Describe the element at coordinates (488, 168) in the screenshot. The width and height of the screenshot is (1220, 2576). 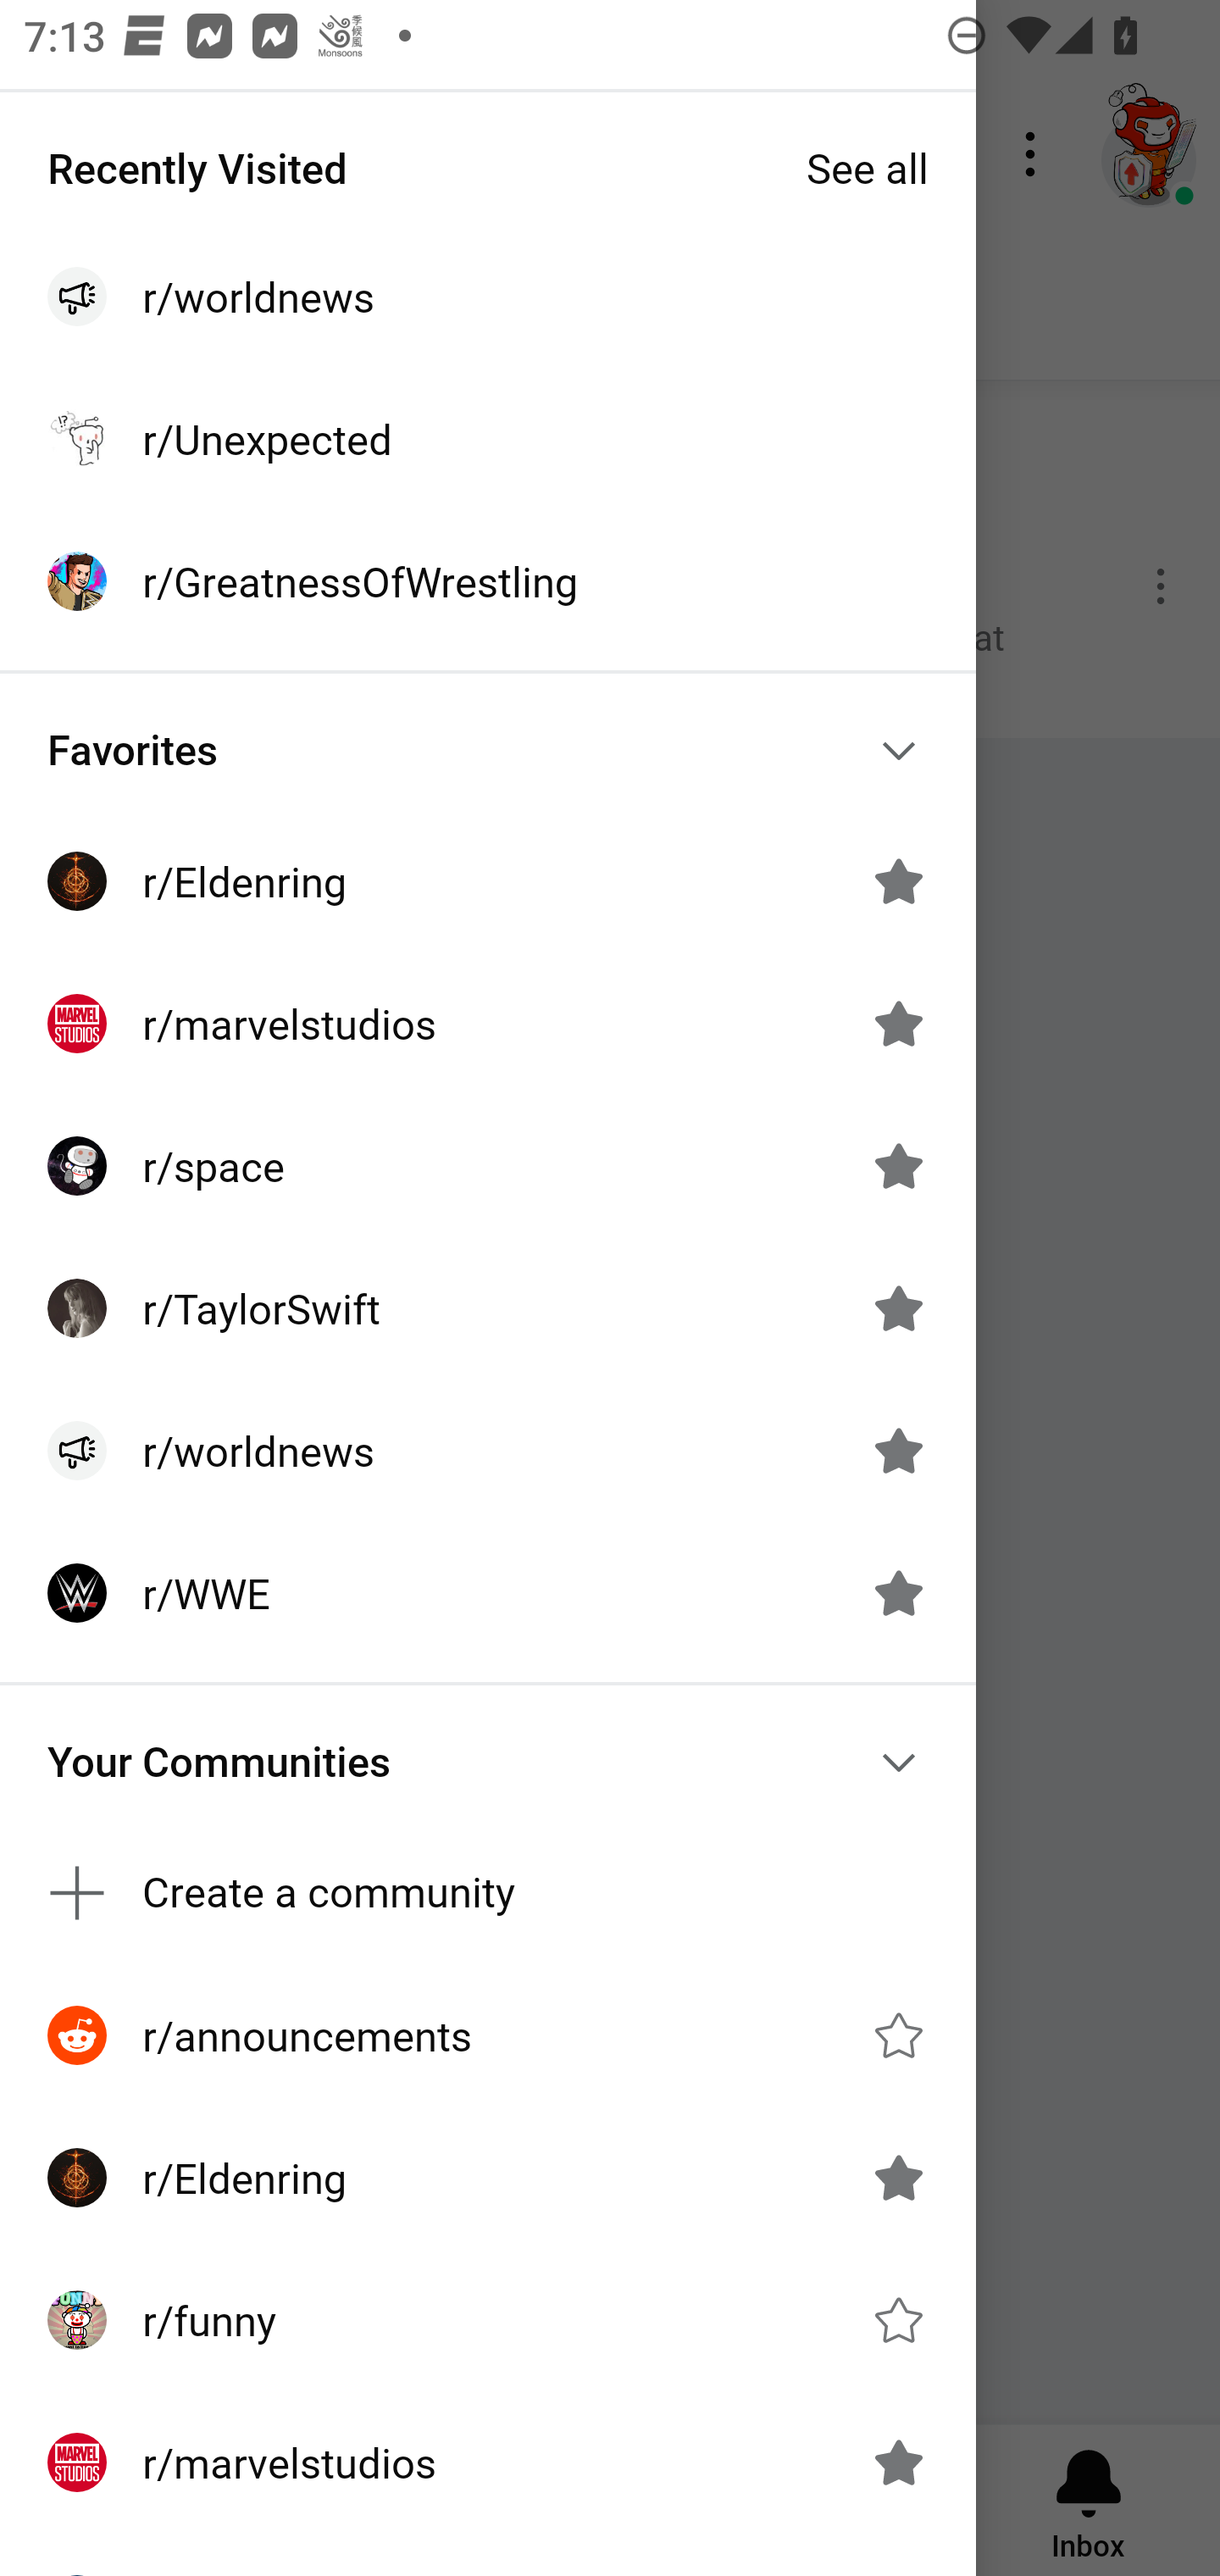
I see `Recently Visited See all` at that location.